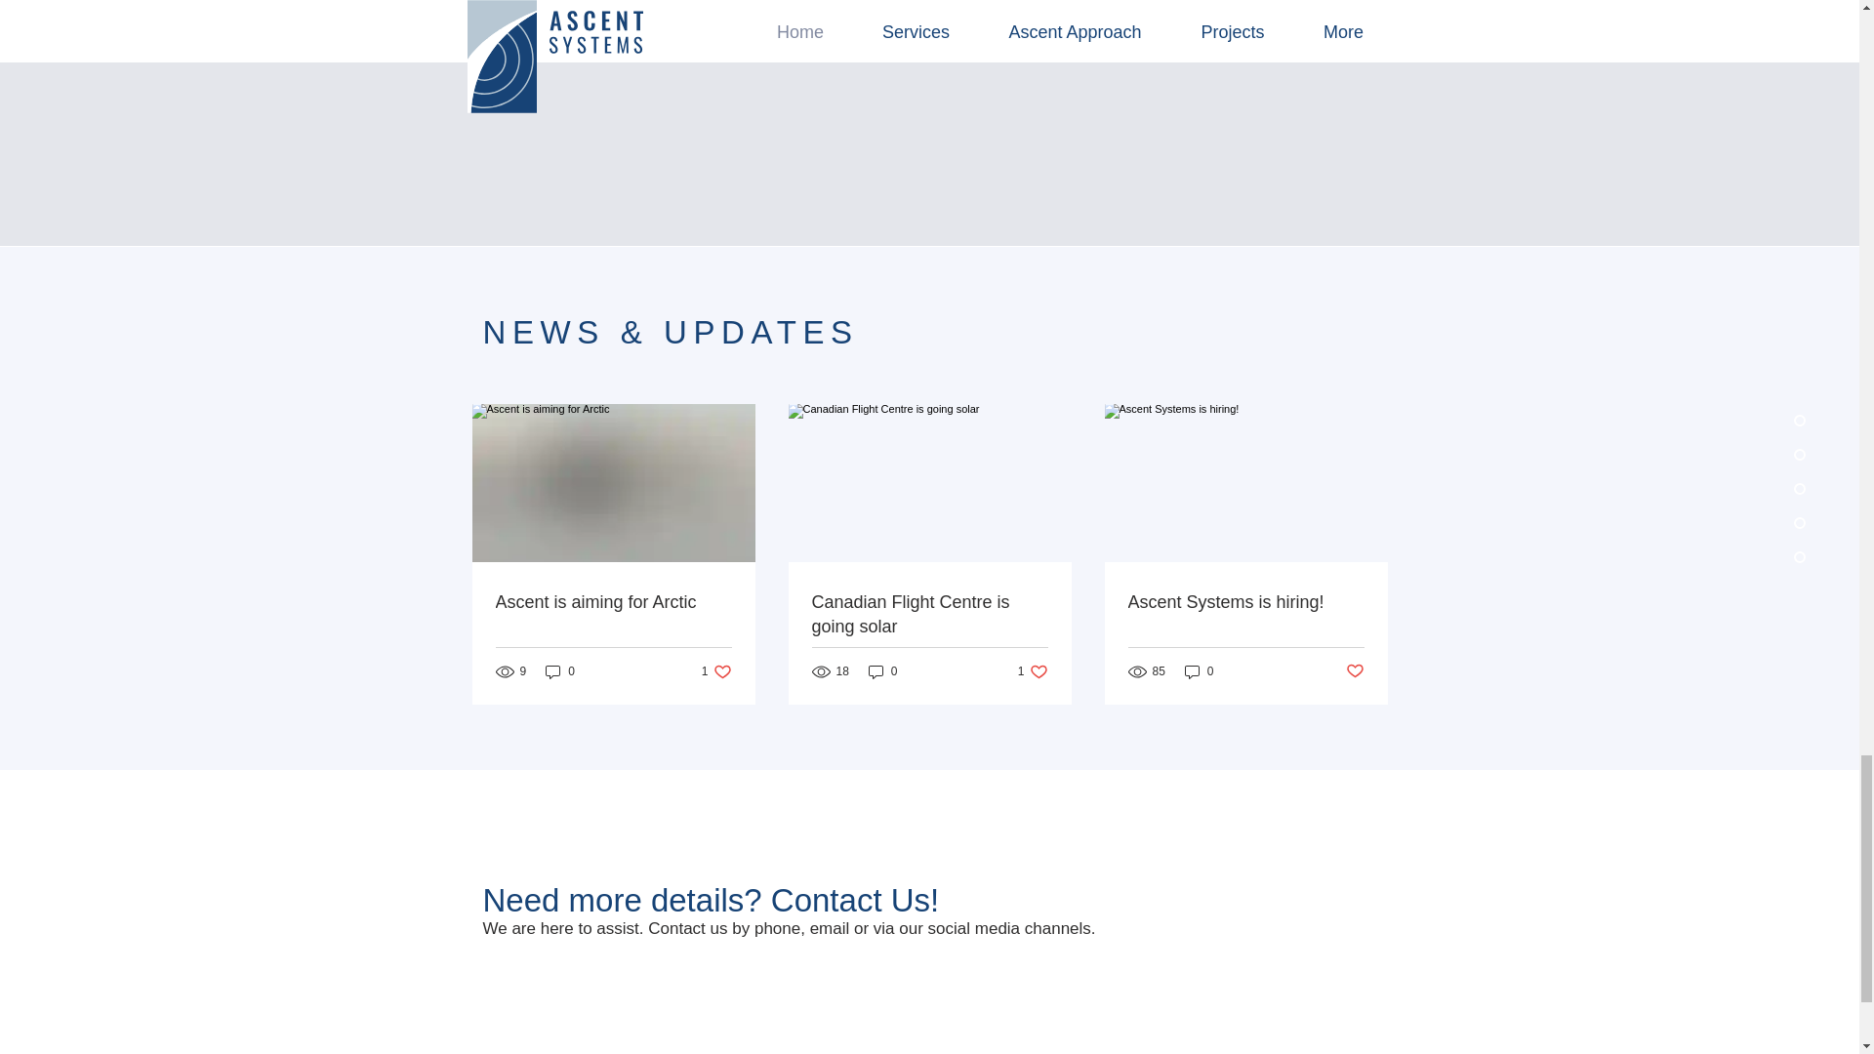 This screenshot has width=1874, height=1054. I want to click on 0, so click(1245, 601).